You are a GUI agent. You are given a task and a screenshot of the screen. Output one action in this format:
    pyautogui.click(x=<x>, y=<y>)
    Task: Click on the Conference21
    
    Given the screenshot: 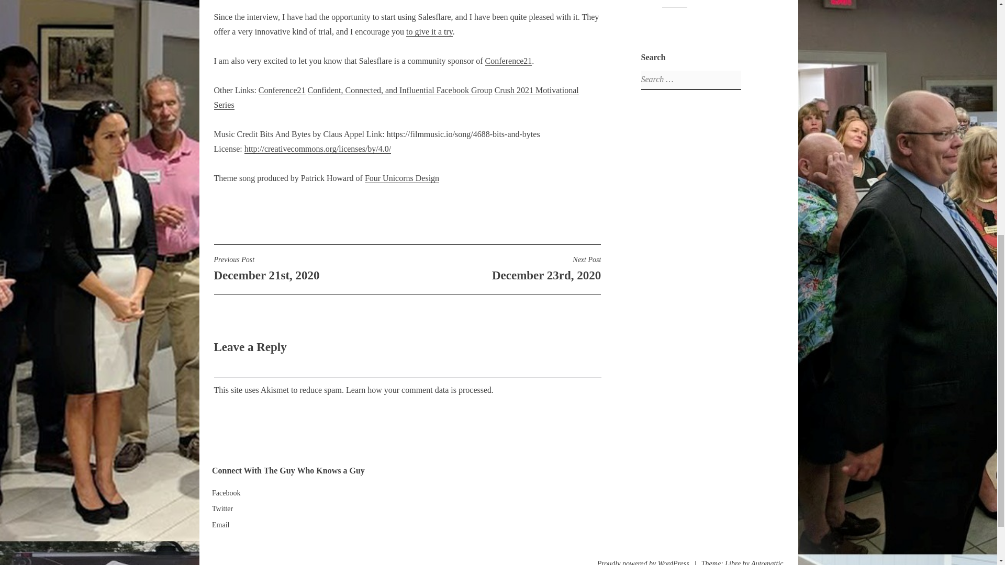 What is the action you would take?
    pyautogui.click(x=220, y=524)
    